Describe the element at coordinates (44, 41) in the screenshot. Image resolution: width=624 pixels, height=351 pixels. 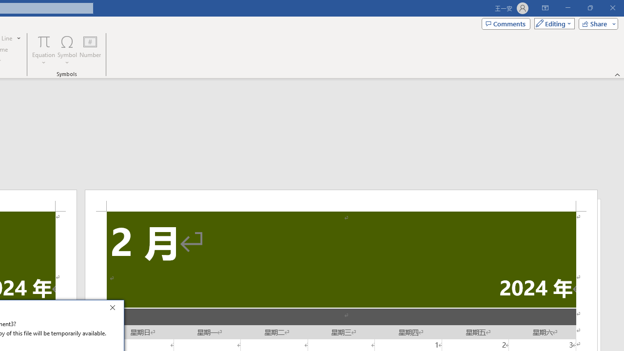
I see `Equation` at that location.